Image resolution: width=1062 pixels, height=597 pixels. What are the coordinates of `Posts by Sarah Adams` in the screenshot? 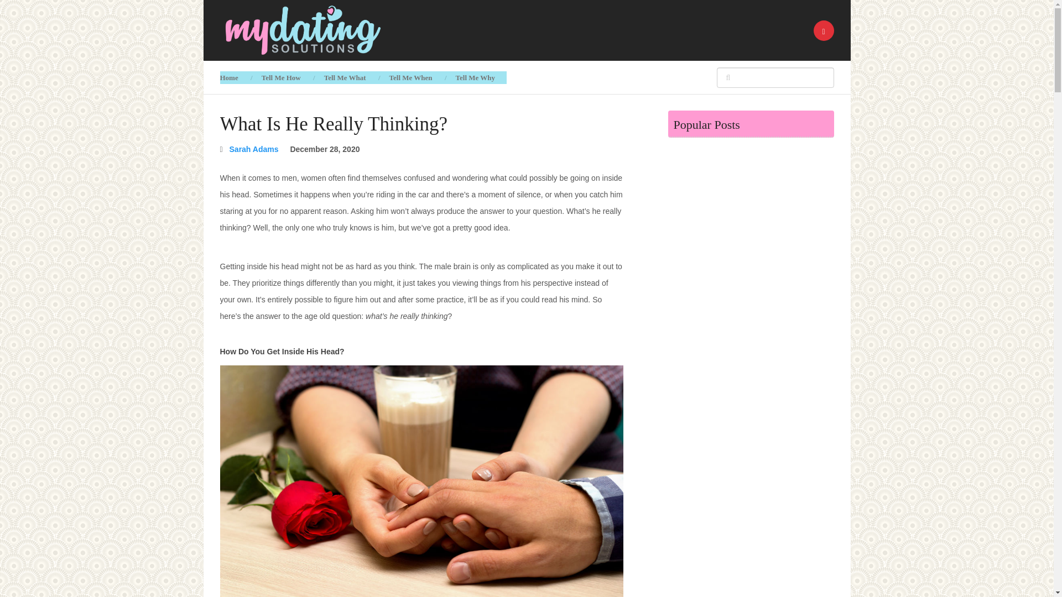 It's located at (253, 149).